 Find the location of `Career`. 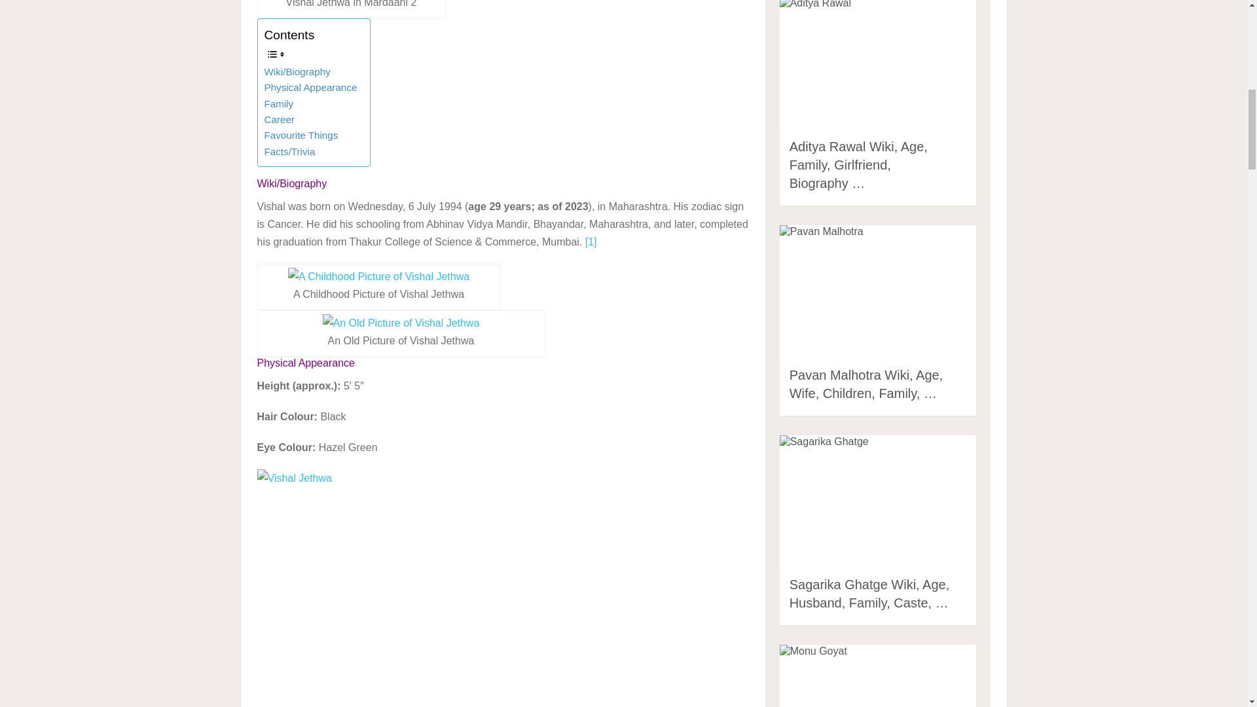

Career is located at coordinates (279, 119).